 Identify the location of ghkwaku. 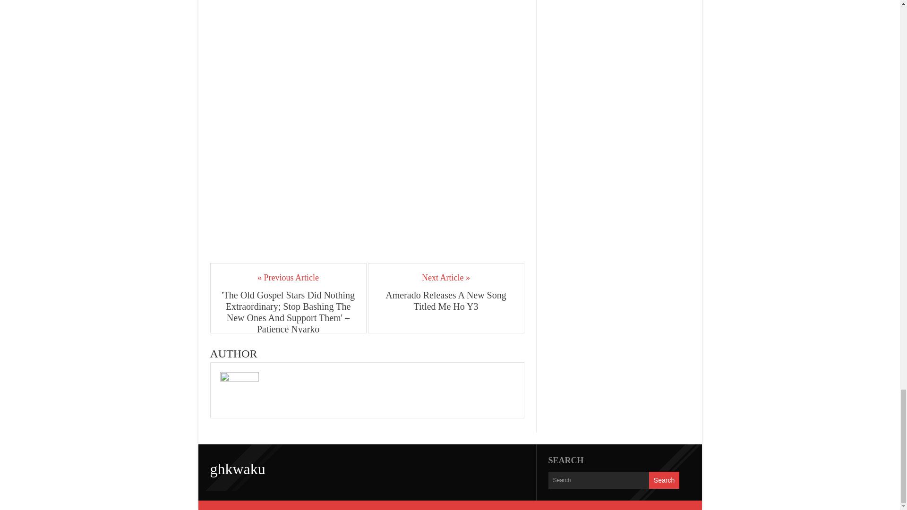
(237, 468).